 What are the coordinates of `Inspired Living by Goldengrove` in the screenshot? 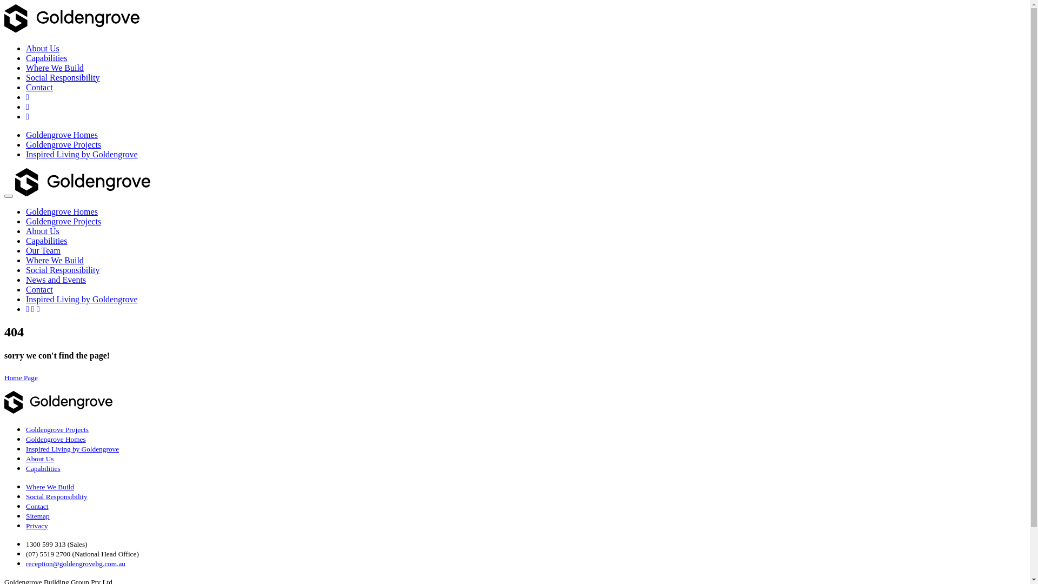 It's located at (72, 449).